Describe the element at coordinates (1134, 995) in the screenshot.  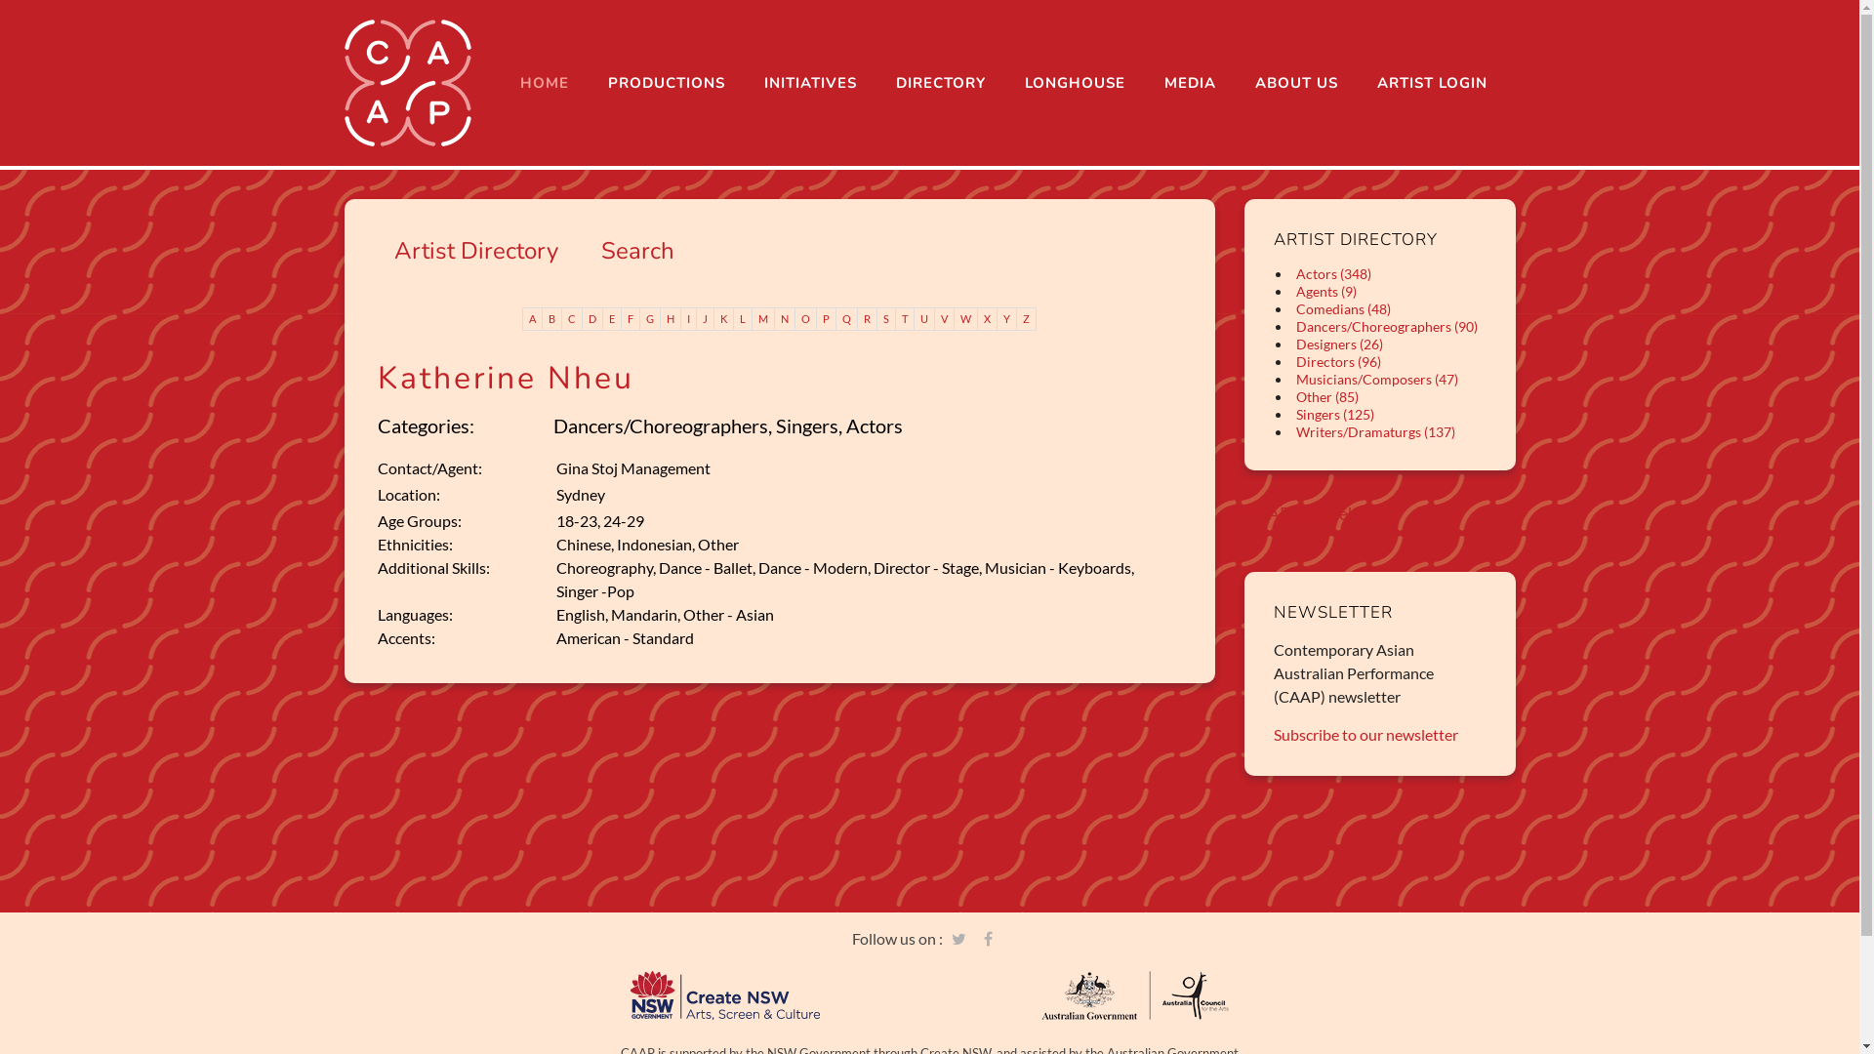
I see `Australia Council` at that location.